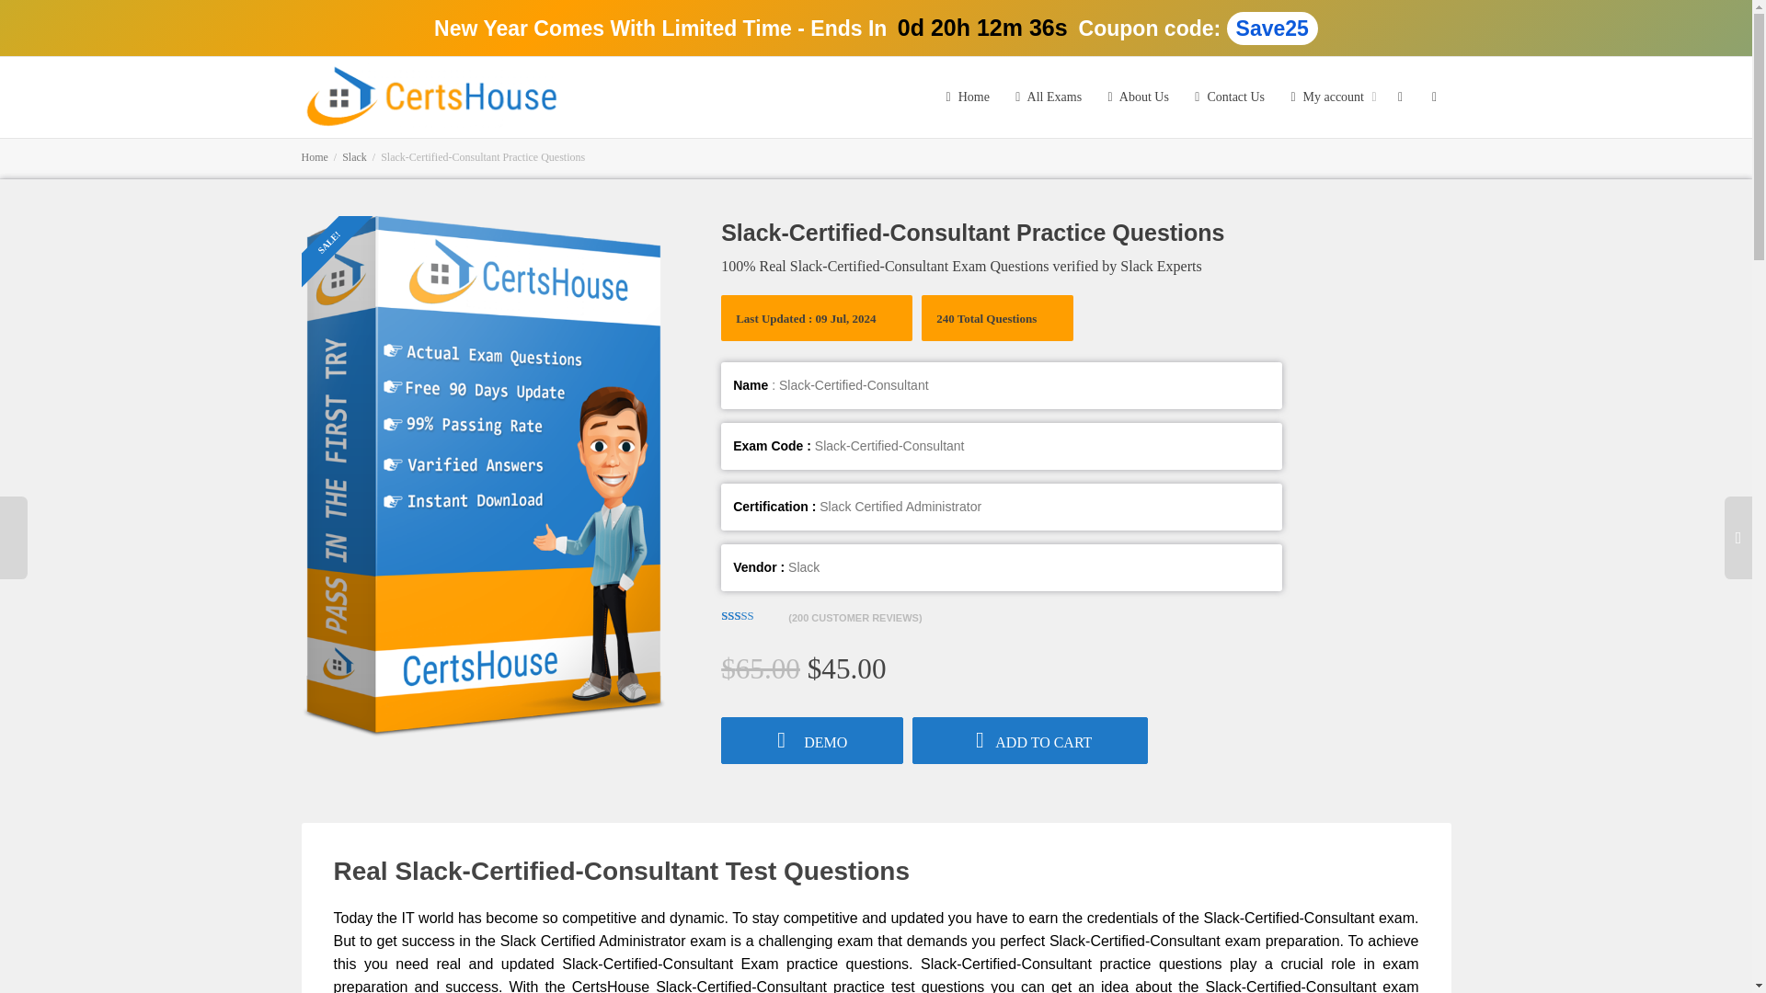  What do you see at coordinates (811, 739) in the screenshot?
I see `DEMO` at bounding box center [811, 739].